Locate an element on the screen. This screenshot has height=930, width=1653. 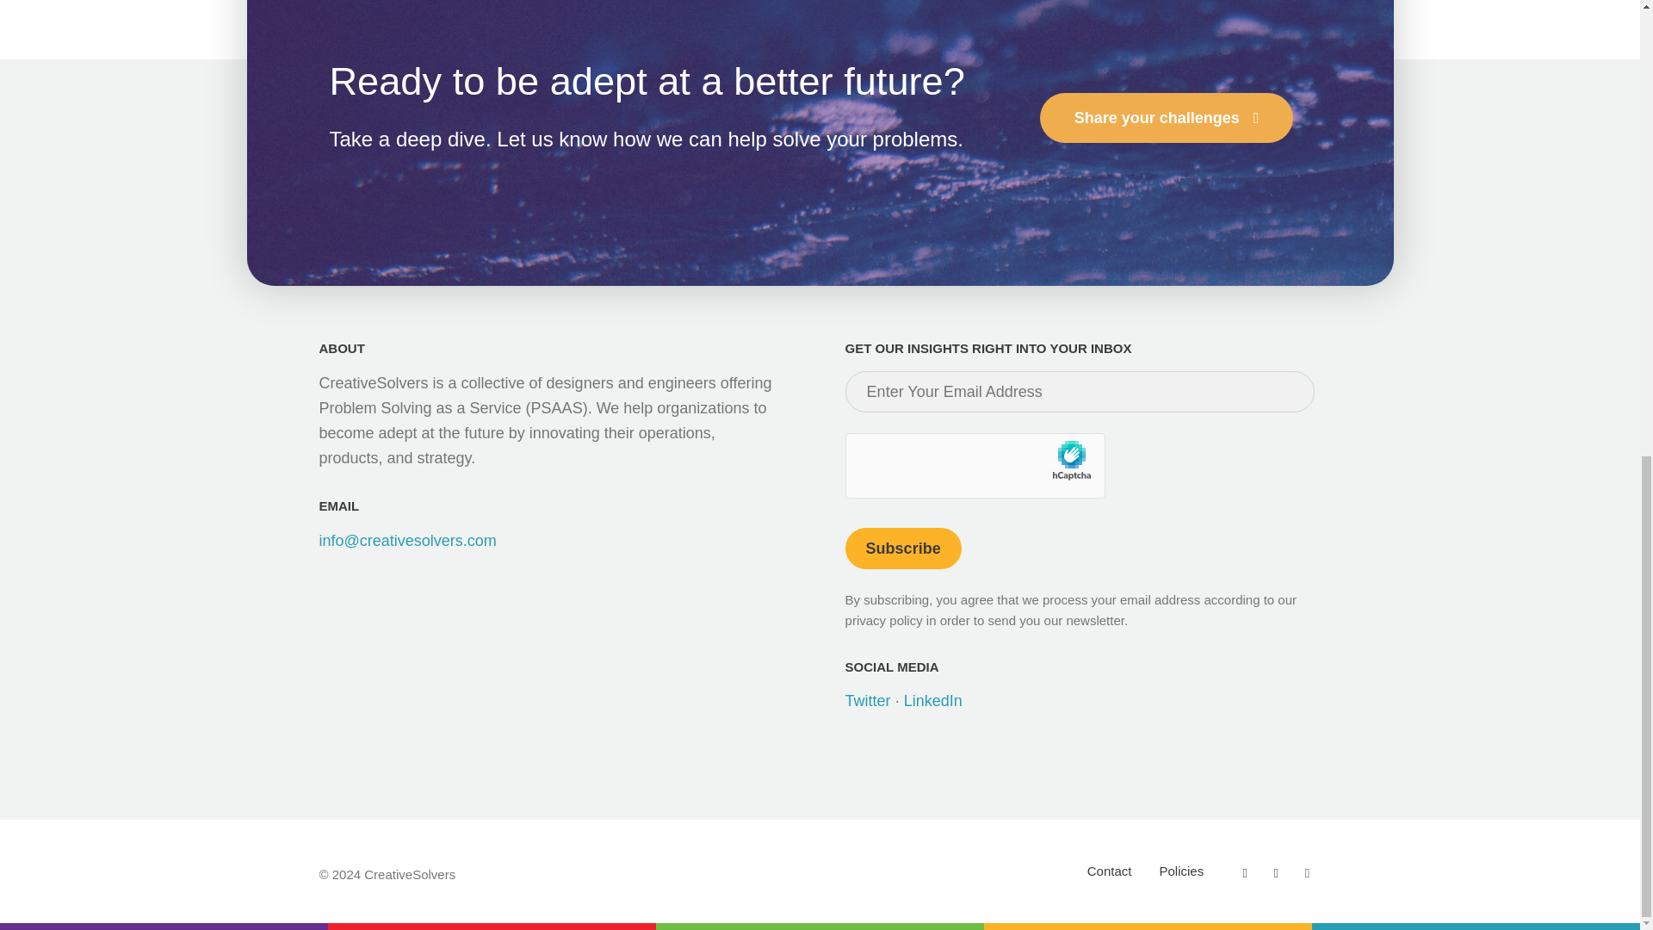
Share your challenges is located at coordinates (1167, 118).